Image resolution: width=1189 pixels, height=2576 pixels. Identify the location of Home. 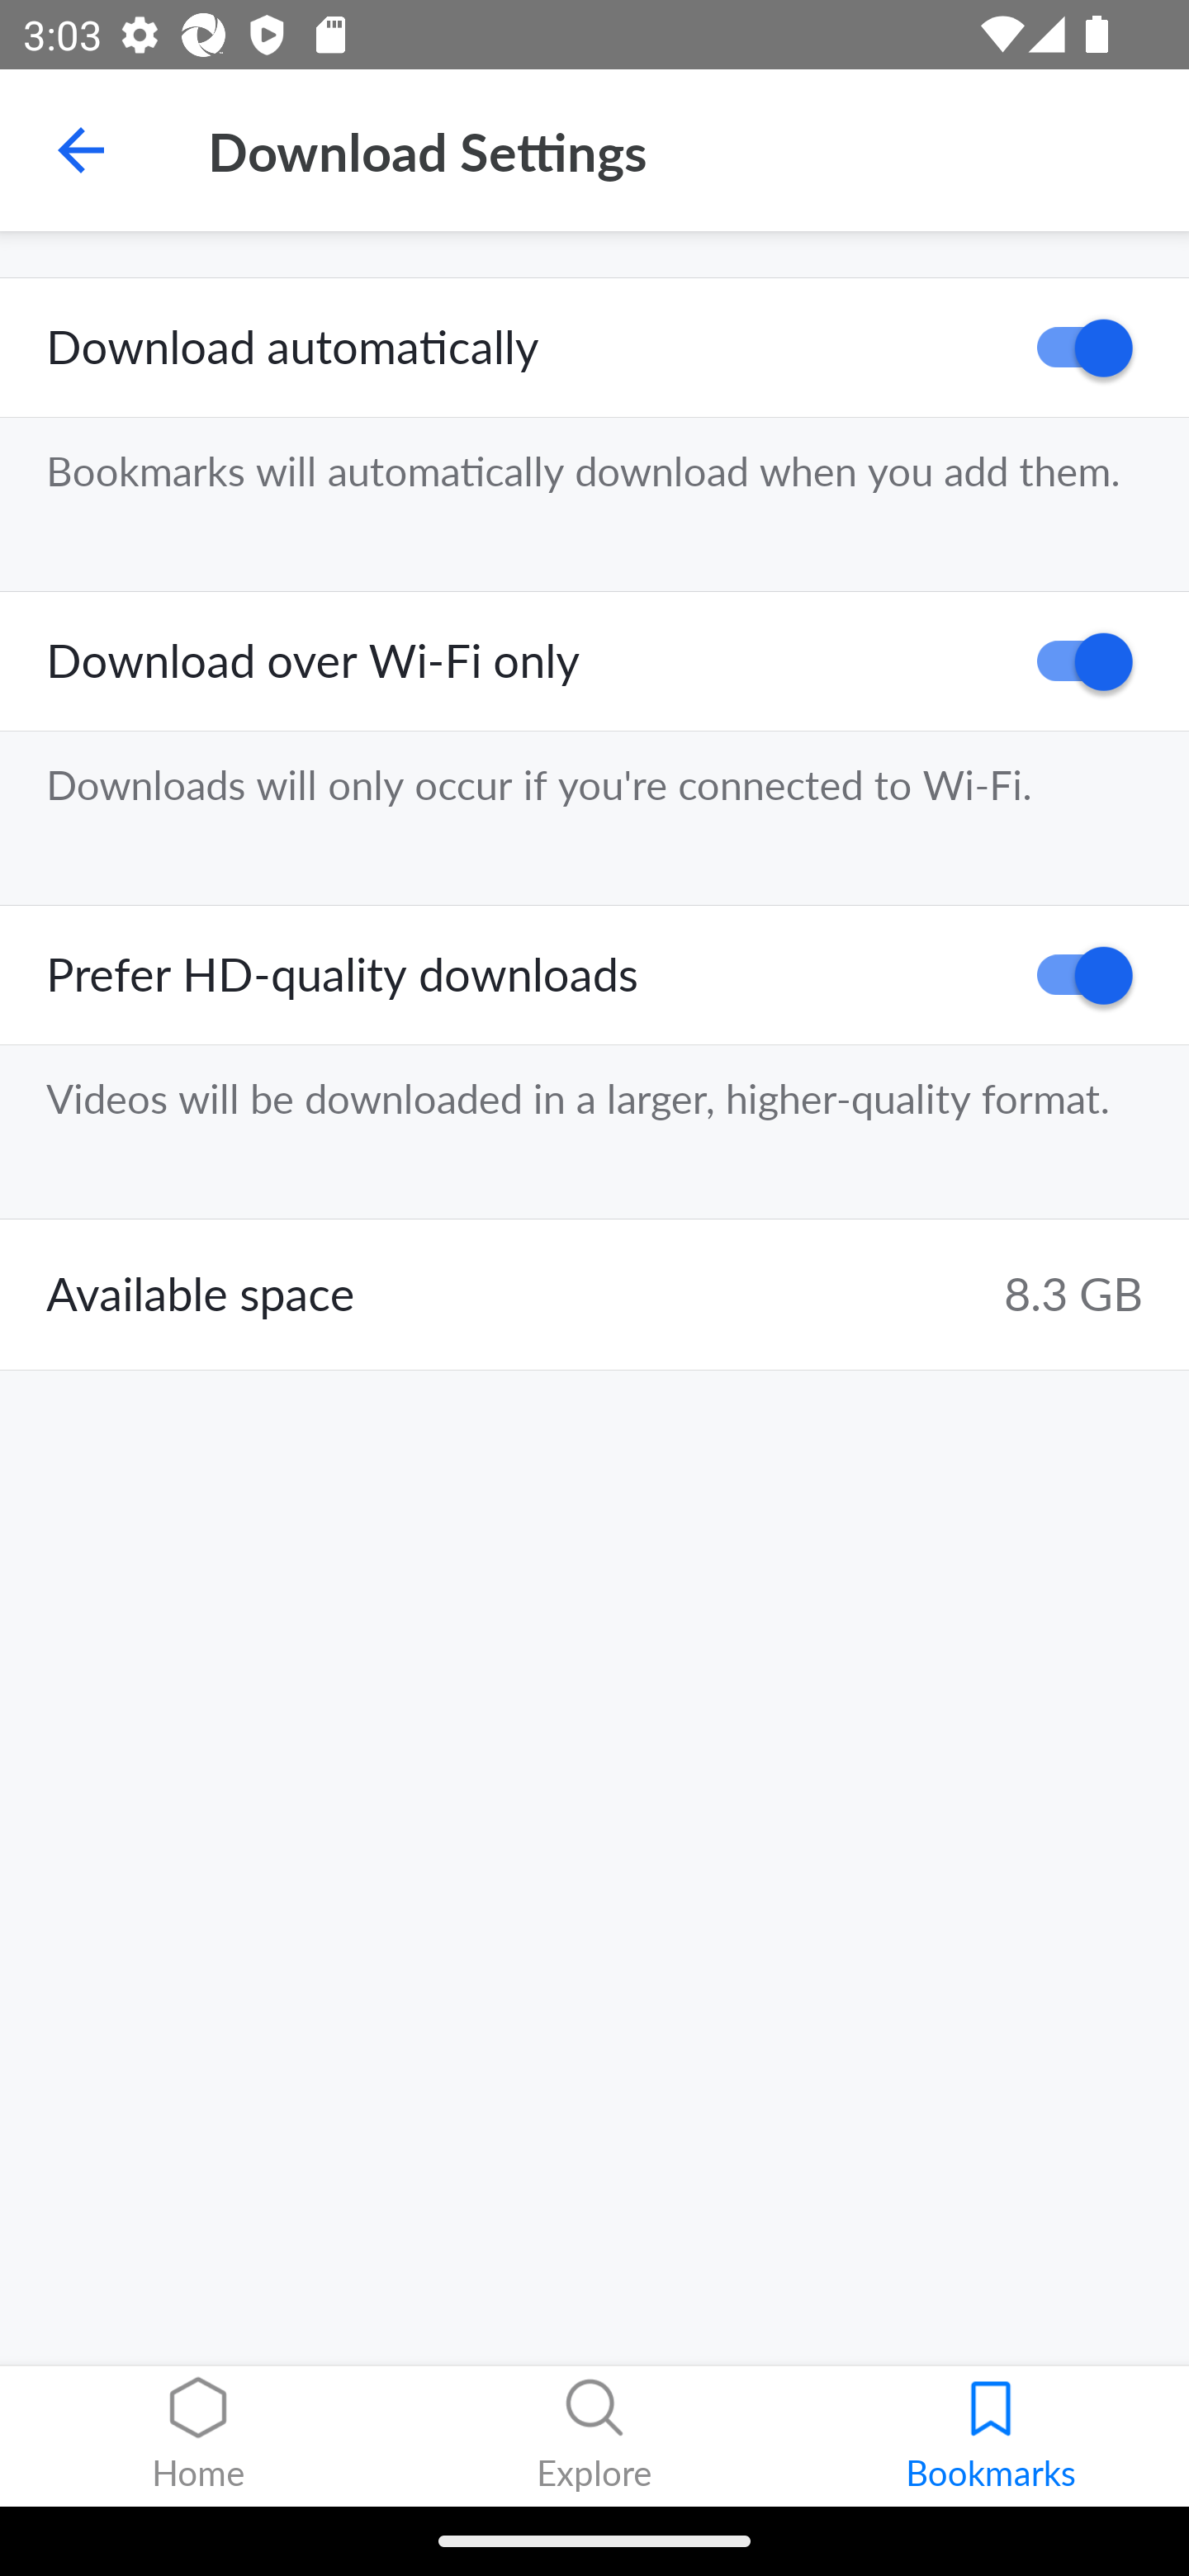
(198, 2436).